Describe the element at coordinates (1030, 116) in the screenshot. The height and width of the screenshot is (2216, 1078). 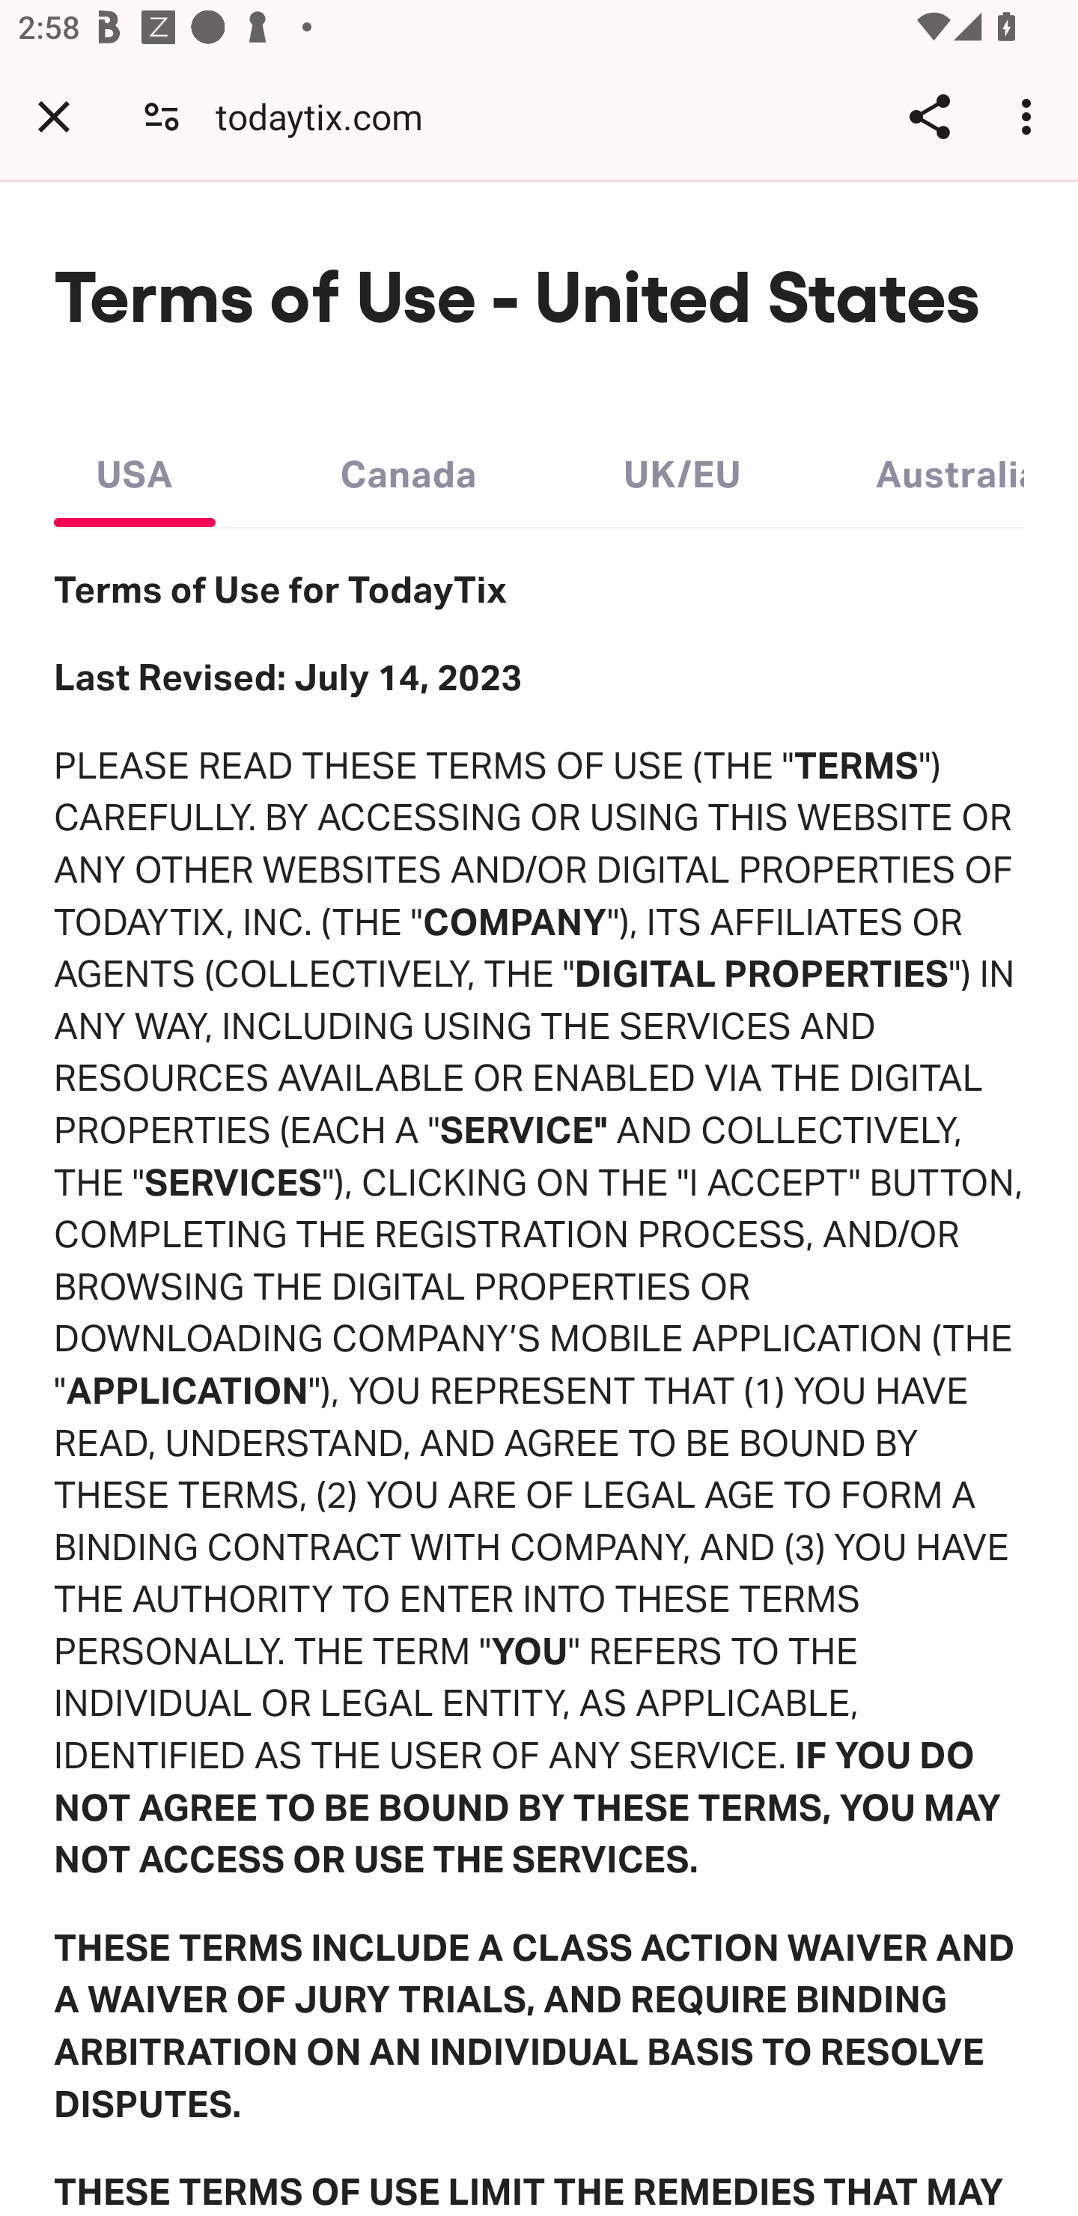
I see `Customize and control Google Chrome` at that location.